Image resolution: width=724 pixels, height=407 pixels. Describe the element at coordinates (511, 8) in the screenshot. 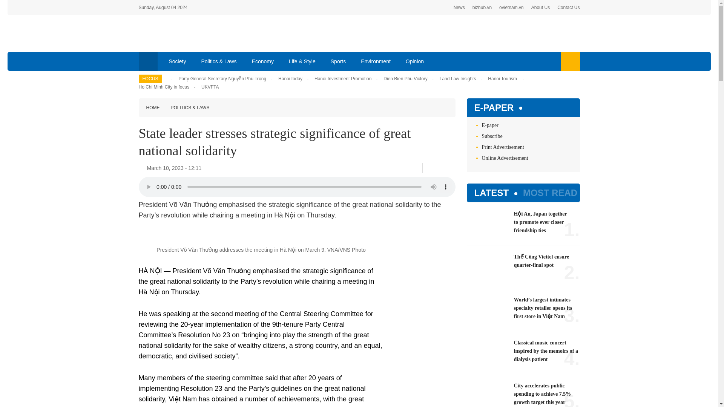

I see `ovietnam.vn` at that location.